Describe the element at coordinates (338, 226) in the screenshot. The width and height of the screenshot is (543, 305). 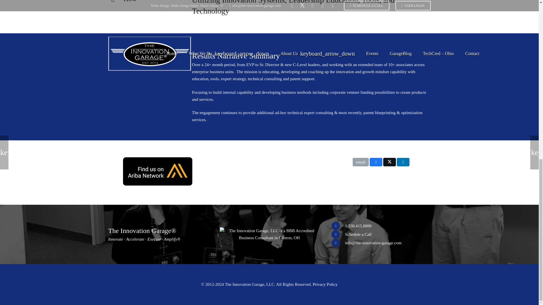
I see `1.330.415.8888` at that location.